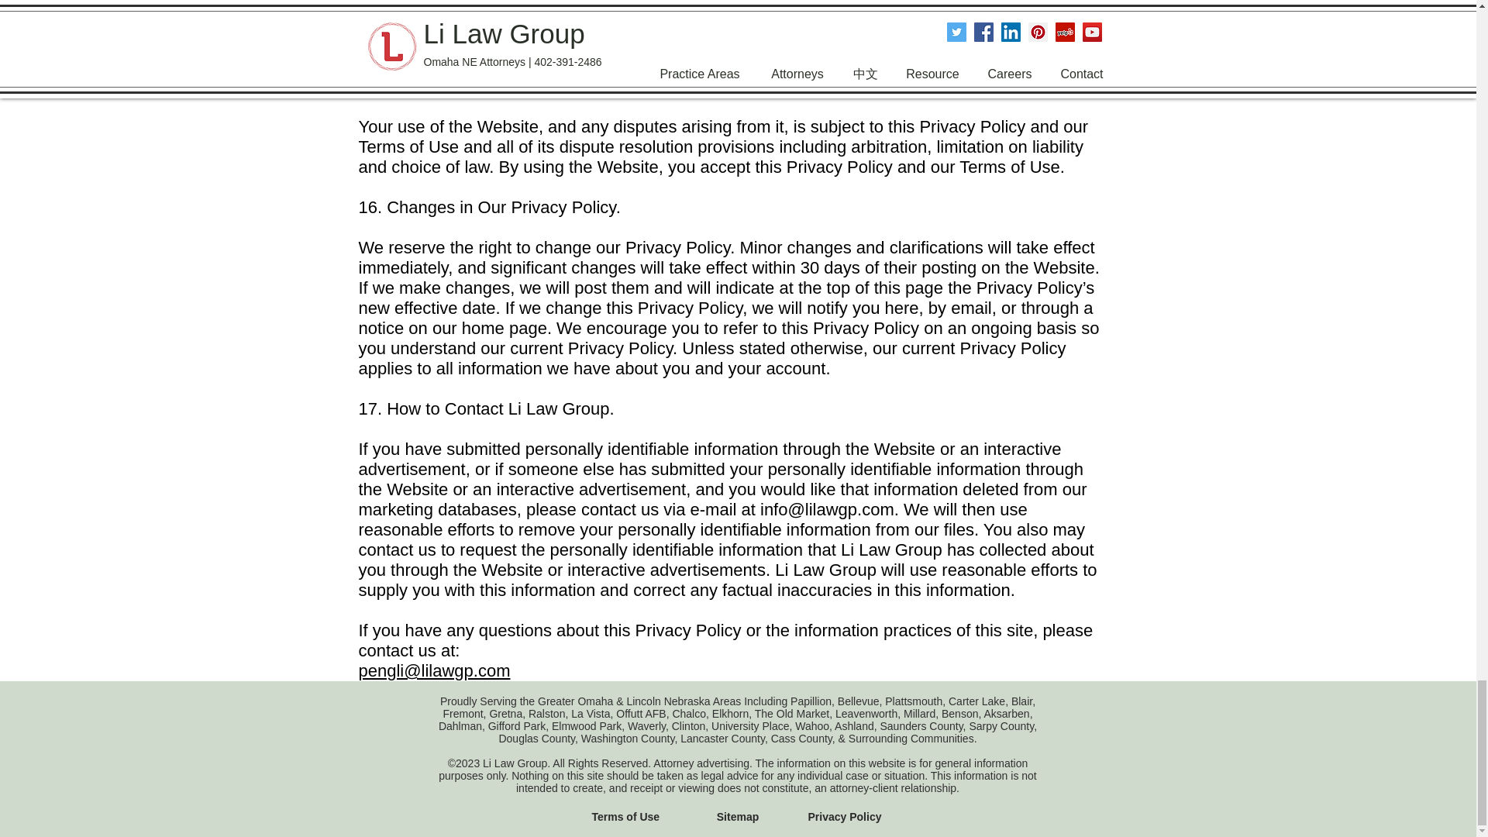 Image resolution: width=1488 pixels, height=837 pixels. Describe the element at coordinates (738, 817) in the screenshot. I see `Sitemap` at that location.